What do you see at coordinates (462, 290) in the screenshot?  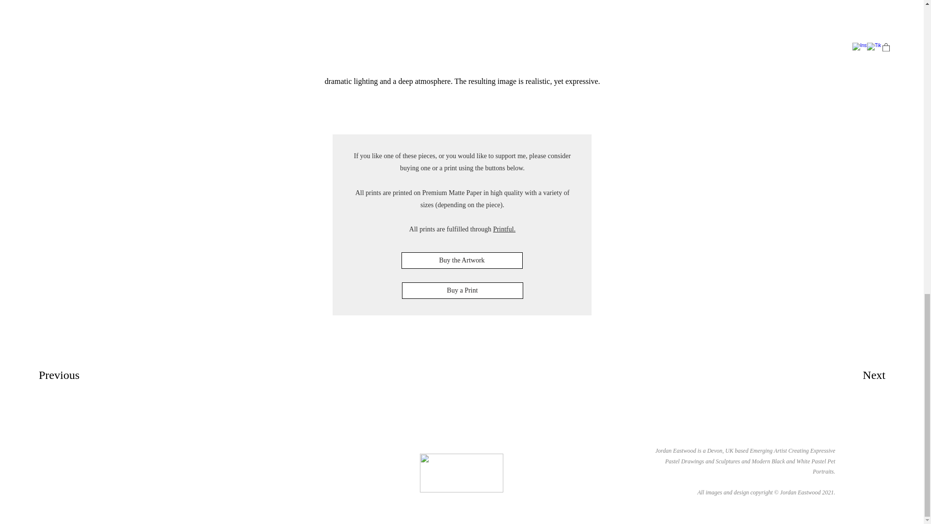 I see `Buy a Print` at bounding box center [462, 290].